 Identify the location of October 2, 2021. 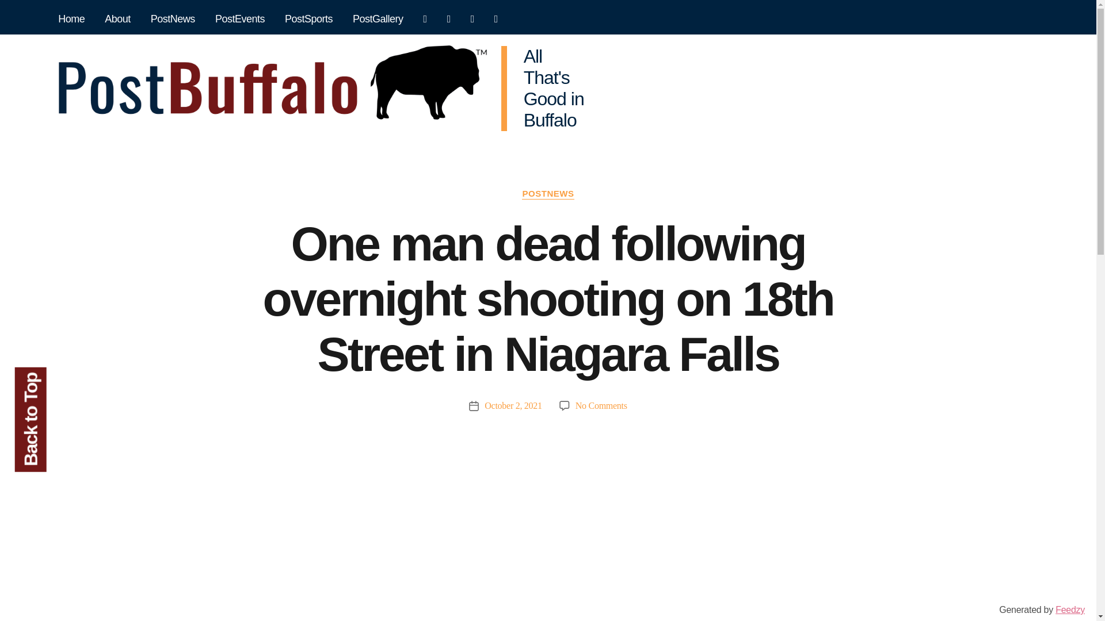
(513, 405).